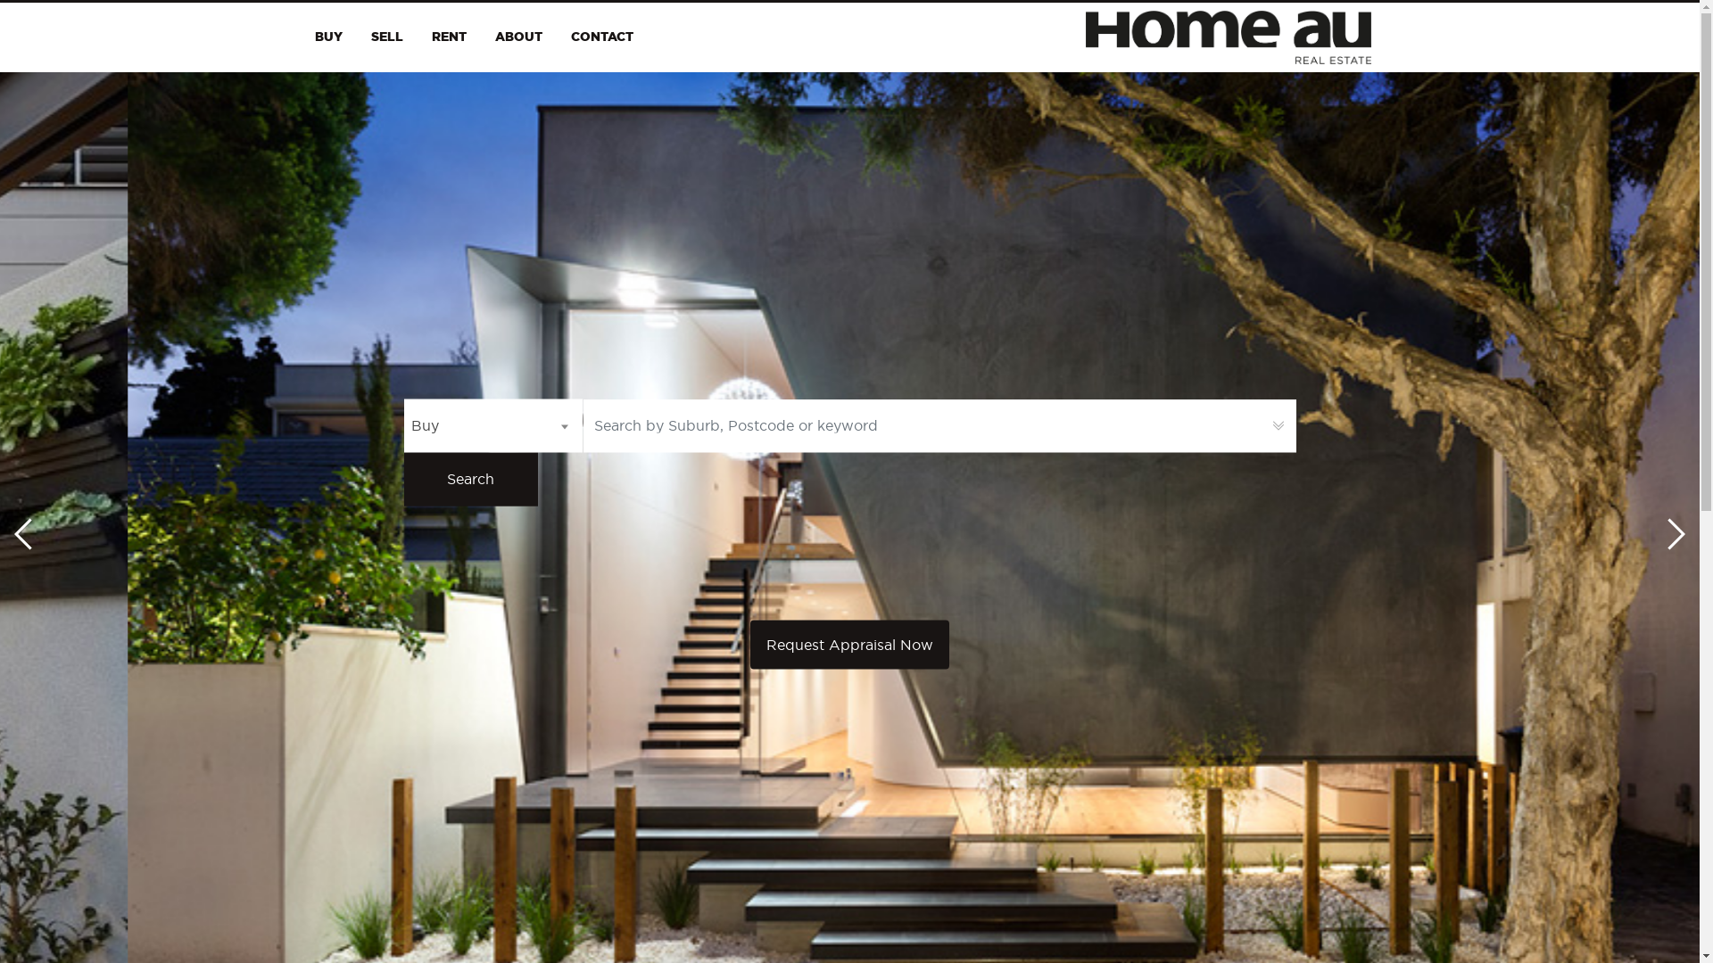 This screenshot has height=963, width=1713. Describe the element at coordinates (849, 644) in the screenshot. I see `Request Appraisal Now` at that location.